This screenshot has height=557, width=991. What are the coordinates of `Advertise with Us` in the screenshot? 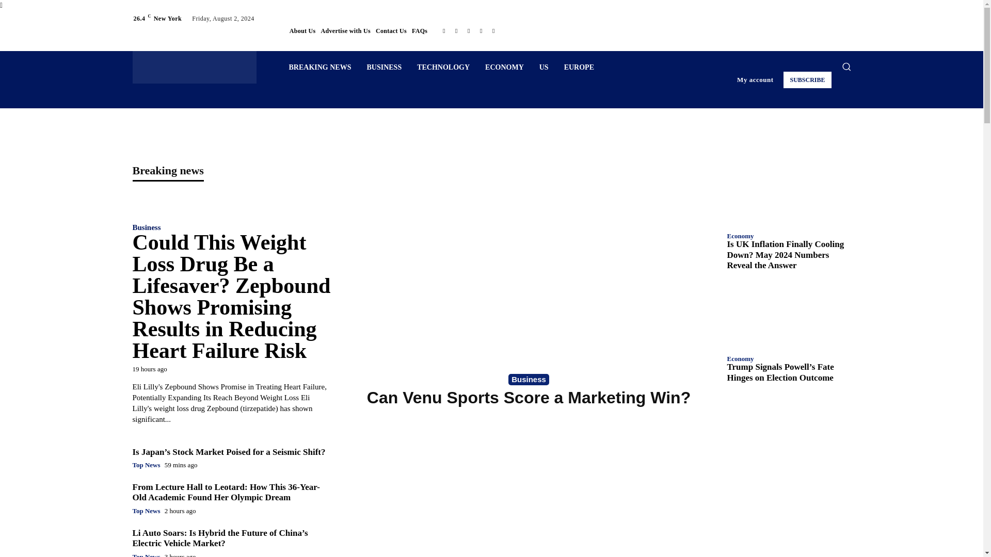 It's located at (346, 31).